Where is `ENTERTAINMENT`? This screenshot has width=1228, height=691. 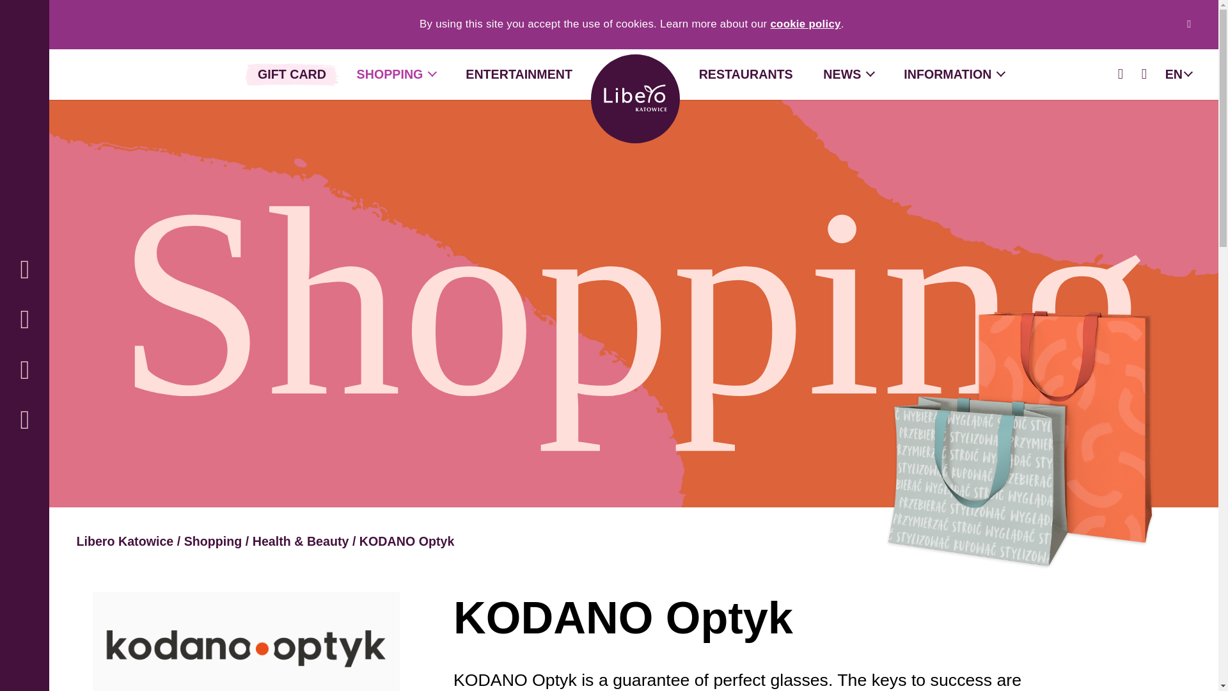
ENTERTAINMENT is located at coordinates (518, 74).